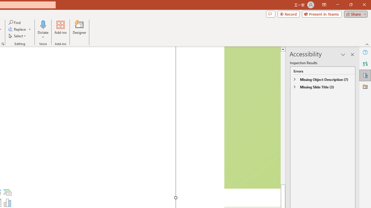 This screenshot has height=208, width=371. Describe the element at coordinates (43, 29) in the screenshot. I see `Dictate` at that location.